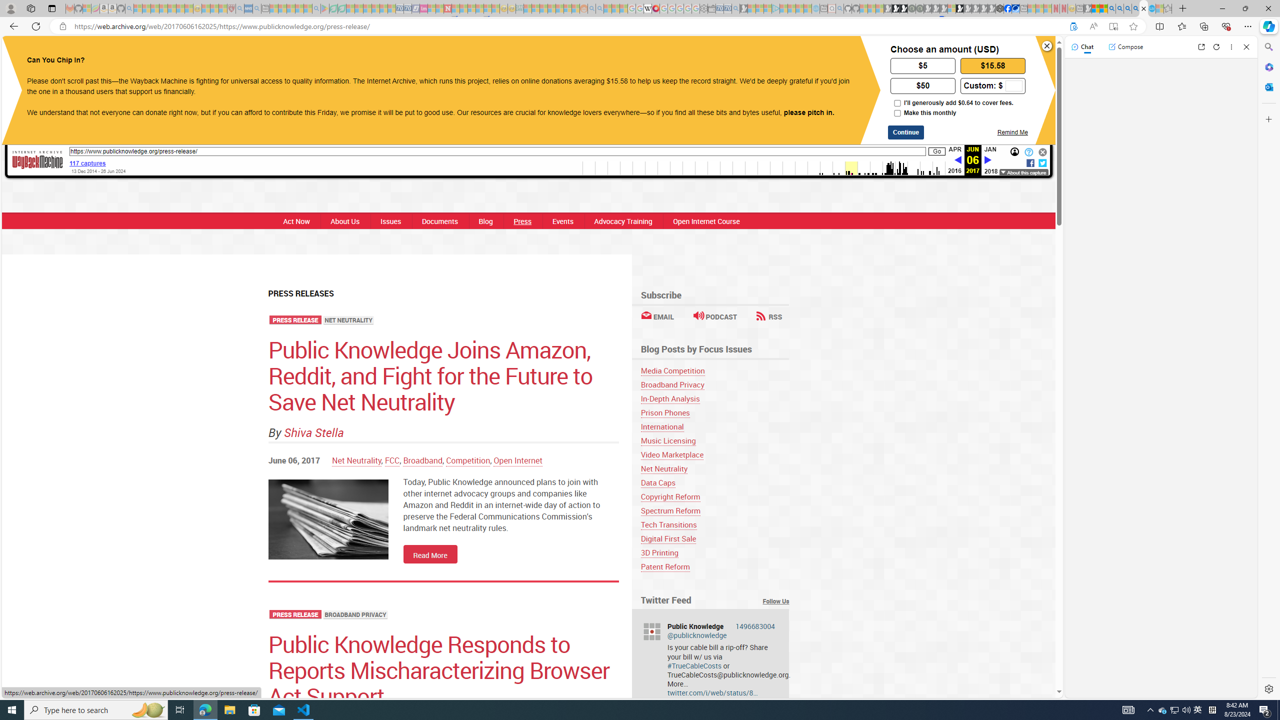 This screenshot has height=720, width=1280. Describe the element at coordinates (356, 615) in the screenshot. I see `BROADBAND PRIVACY` at that location.